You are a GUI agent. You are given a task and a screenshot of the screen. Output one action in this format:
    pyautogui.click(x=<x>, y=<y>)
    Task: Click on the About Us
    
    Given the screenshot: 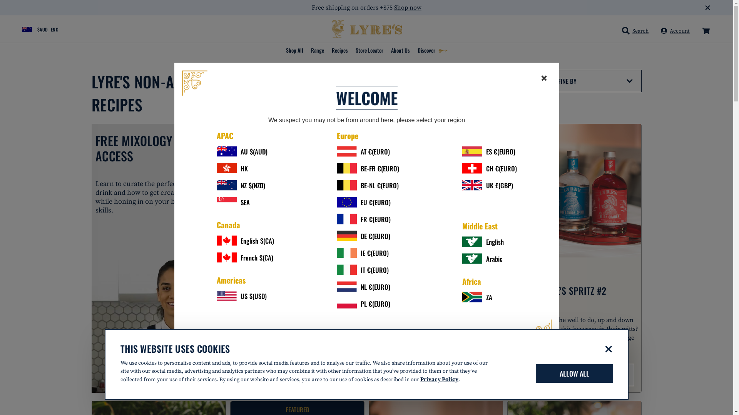 What is the action you would take?
    pyautogui.click(x=400, y=51)
    